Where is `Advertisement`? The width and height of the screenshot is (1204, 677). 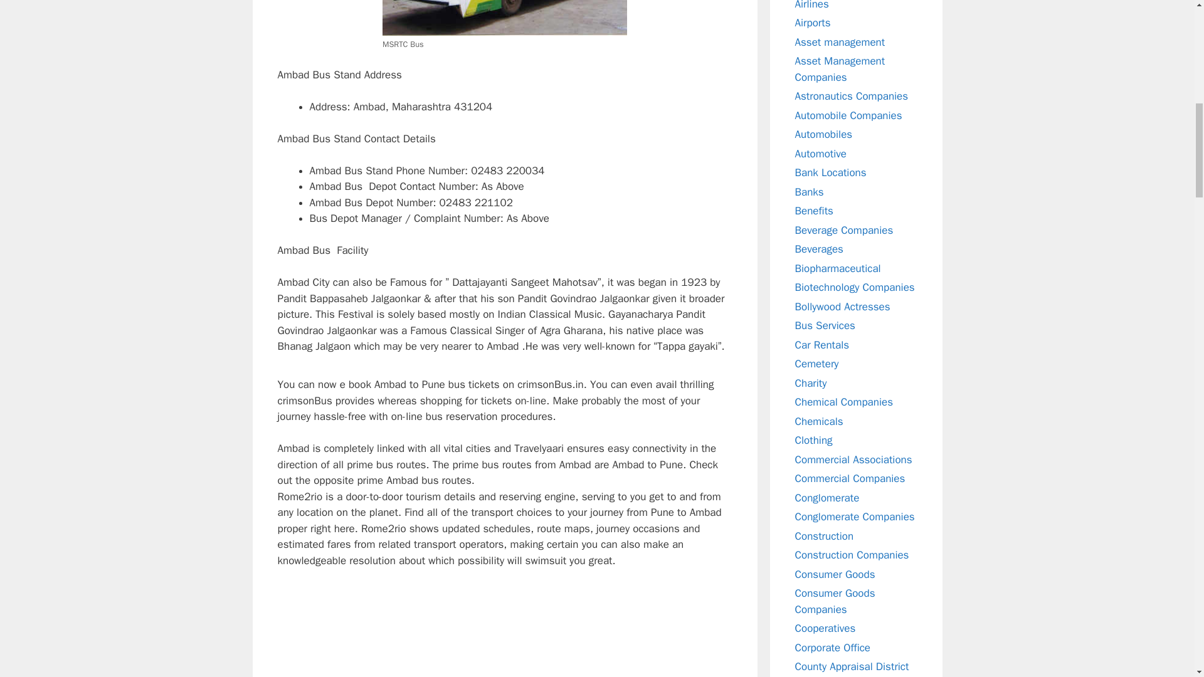
Advertisement is located at coordinates (504, 631).